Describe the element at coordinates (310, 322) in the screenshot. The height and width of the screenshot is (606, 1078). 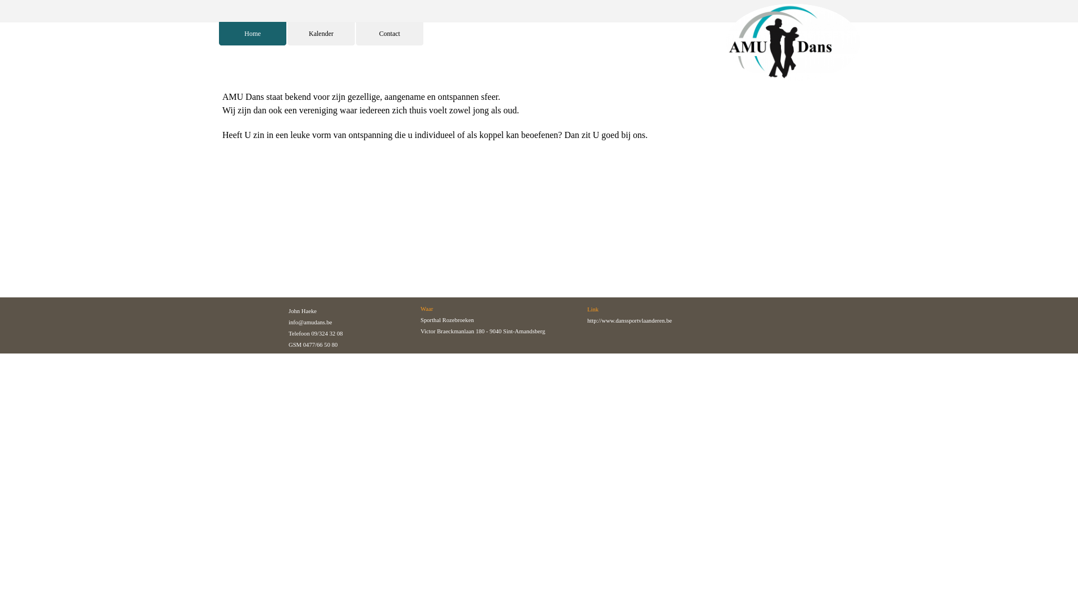
I see `info@amudans.be` at that location.